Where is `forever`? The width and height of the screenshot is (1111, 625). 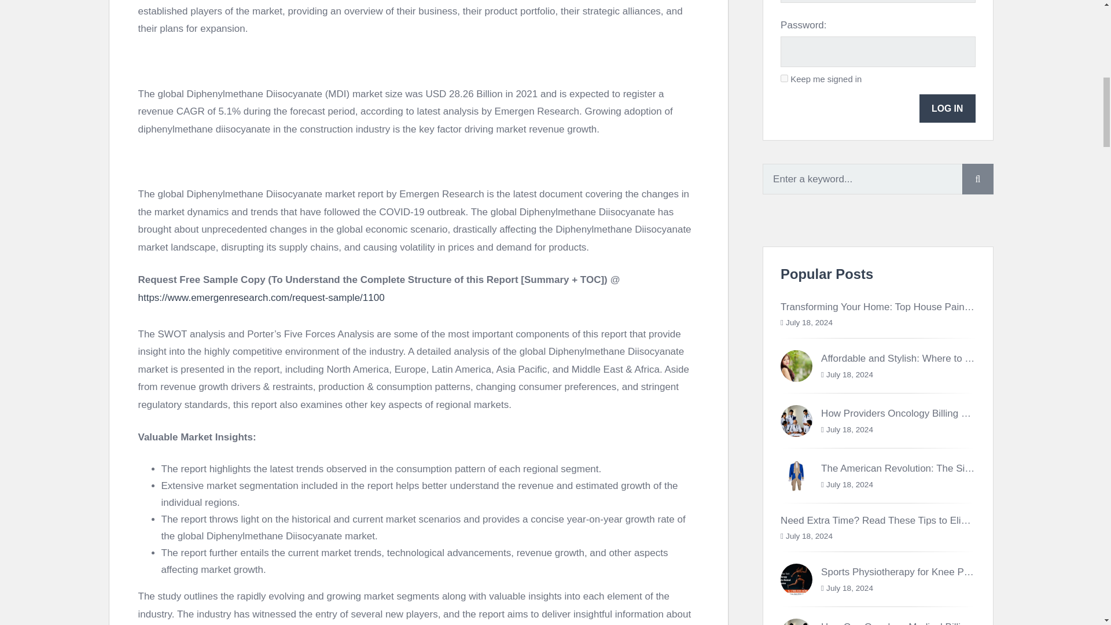
forever is located at coordinates (784, 78).